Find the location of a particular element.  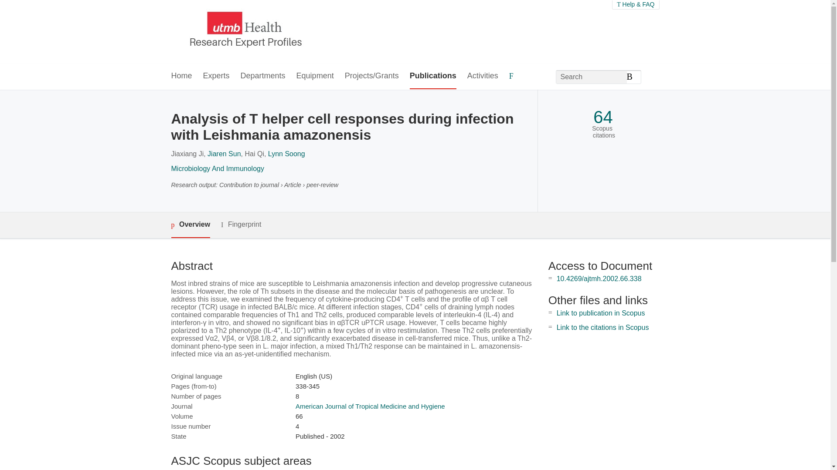

Home is located at coordinates (181, 76).